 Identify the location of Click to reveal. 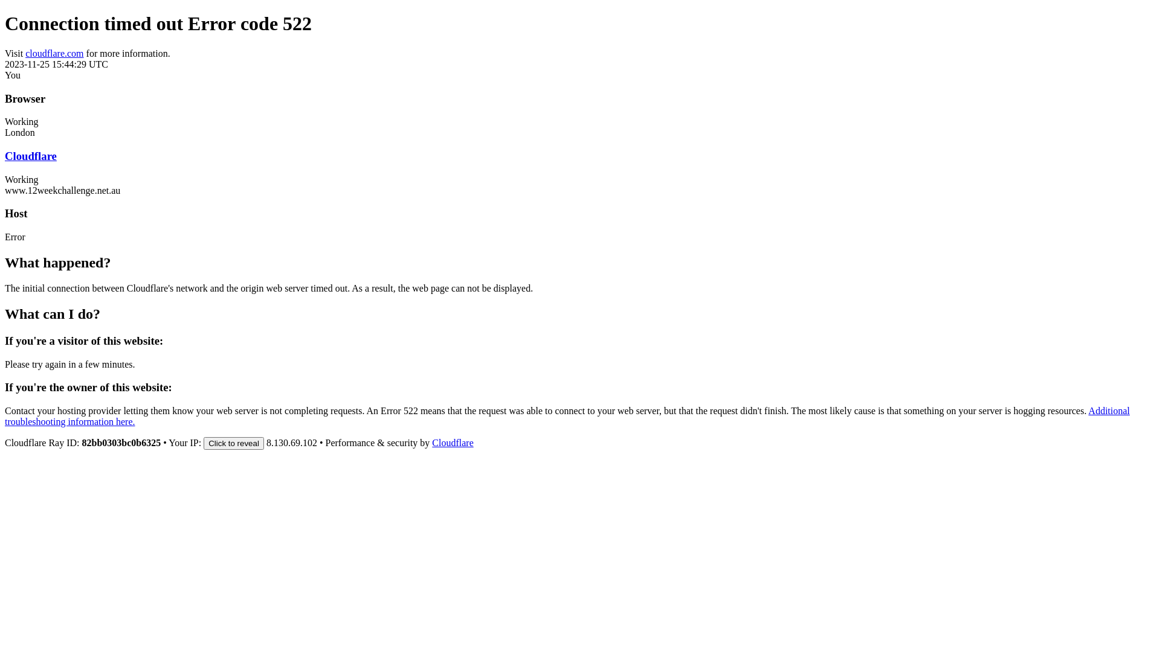
(234, 443).